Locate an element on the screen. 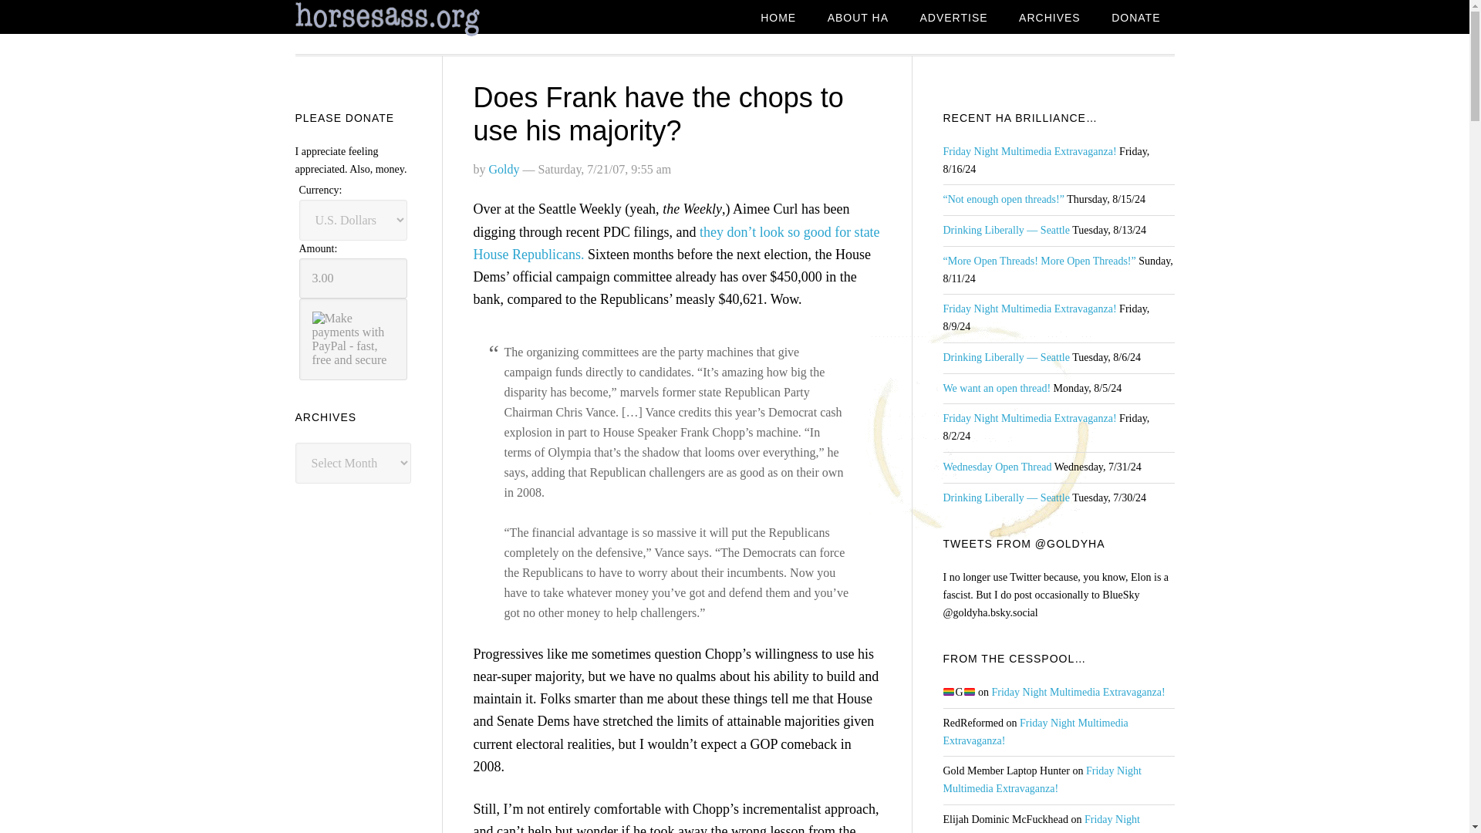 The height and width of the screenshot is (833, 1481). DONATE is located at coordinates (1135, 19).